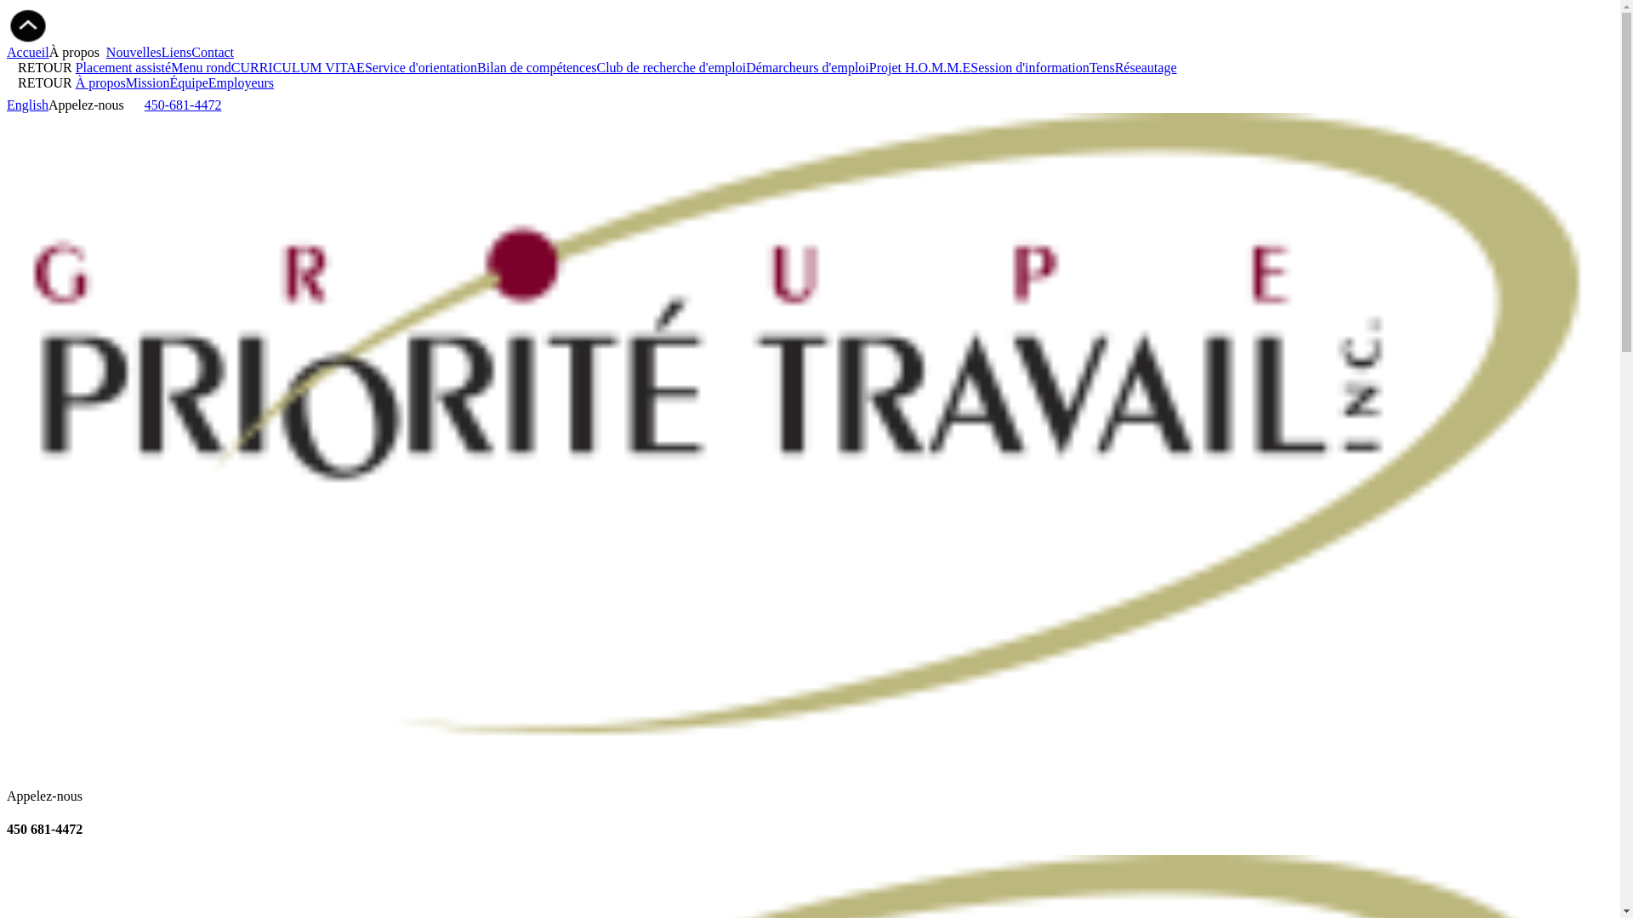 The height and width of the screenshot is (918, 1633). I want to click on English, so click(27, 105).